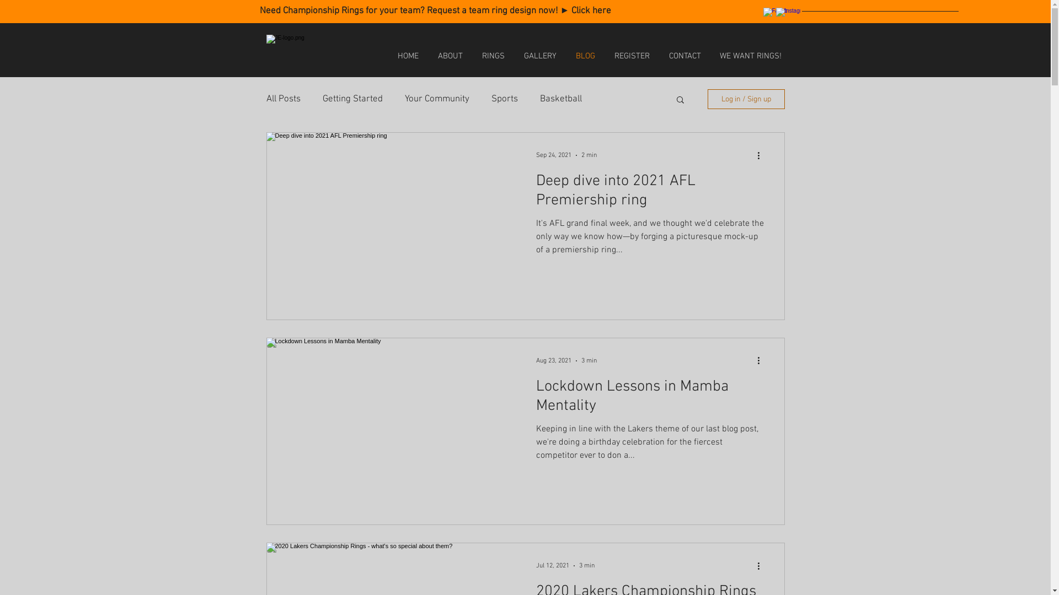  I want to click on Sports, so click(504, 99).